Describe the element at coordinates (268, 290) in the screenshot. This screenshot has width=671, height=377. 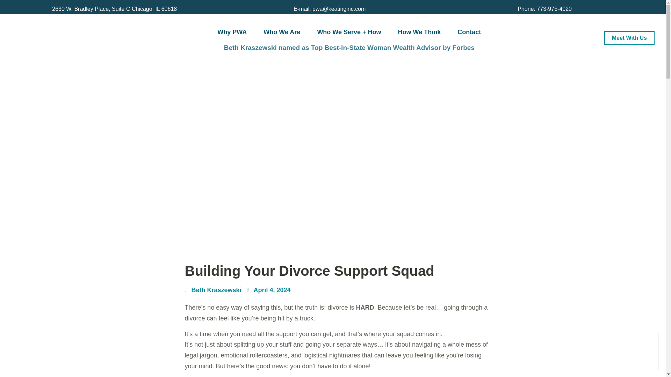
I see `April 4, 2024` at that location.